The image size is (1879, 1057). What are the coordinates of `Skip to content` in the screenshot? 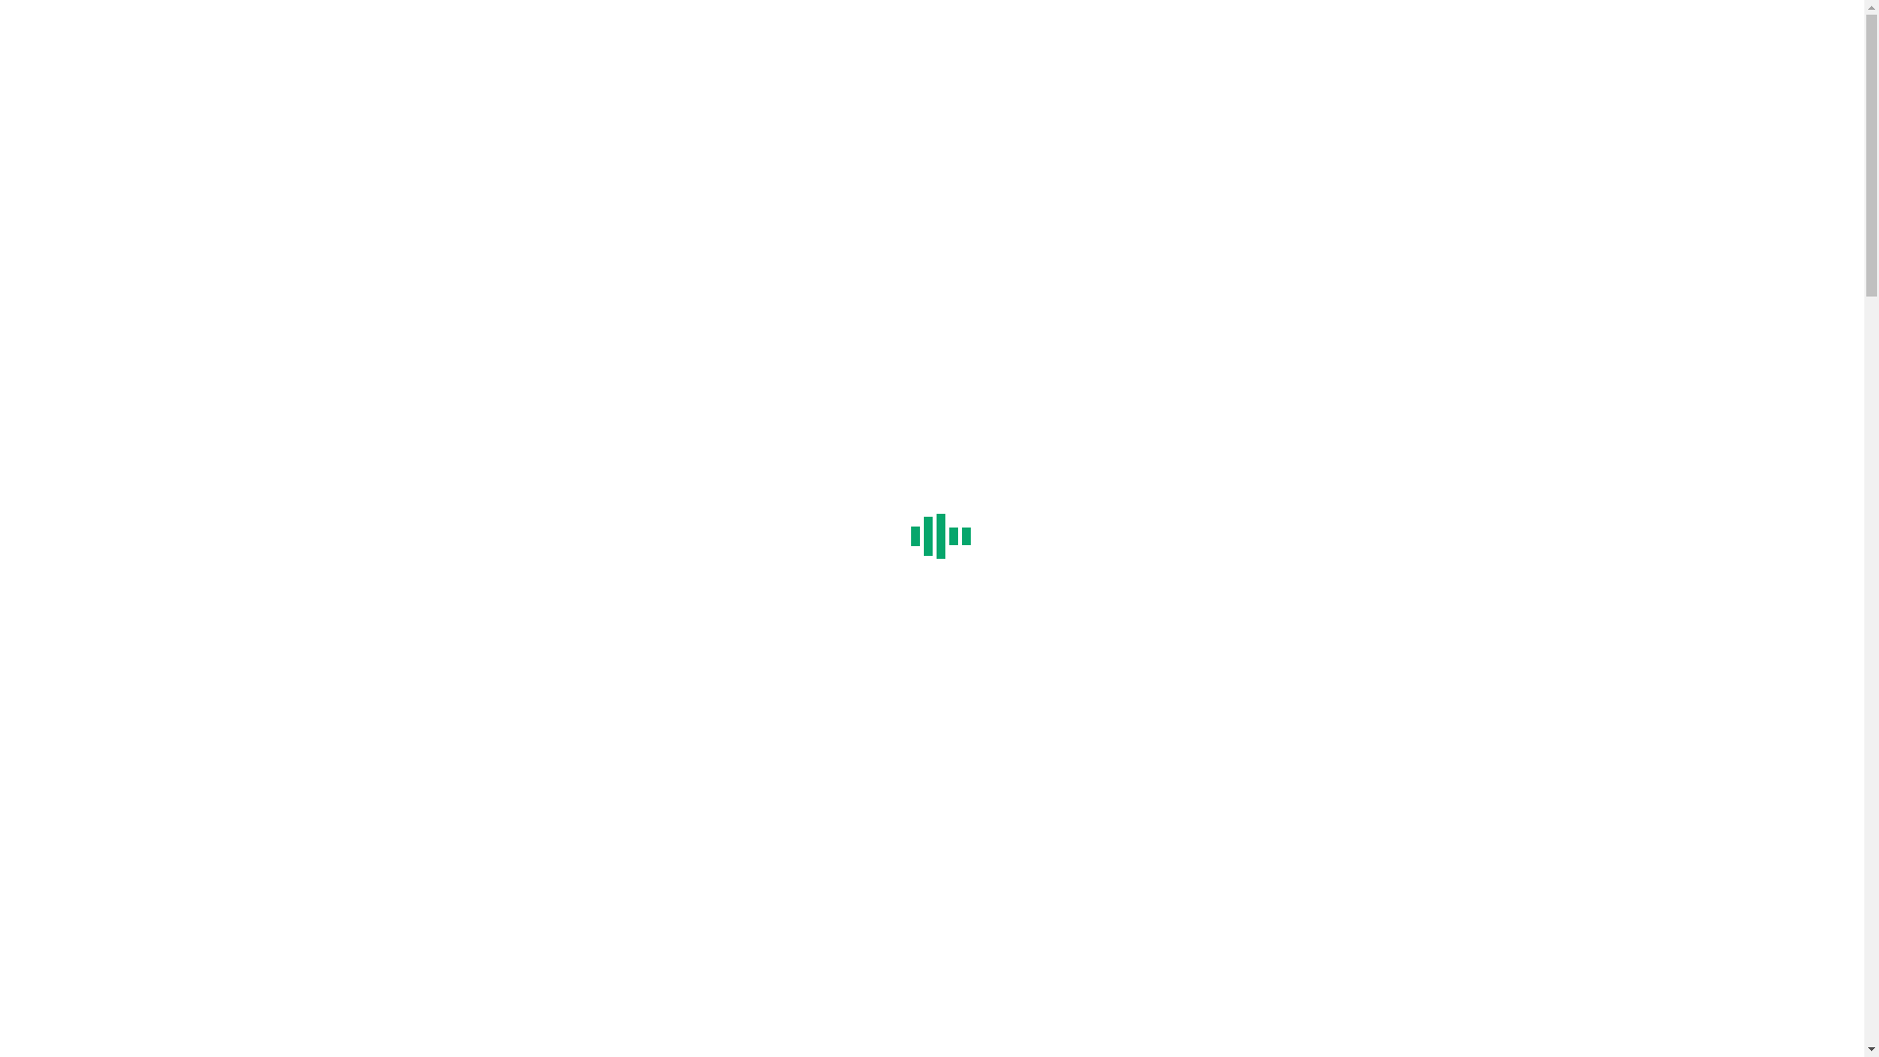 It's located at (8, 8).